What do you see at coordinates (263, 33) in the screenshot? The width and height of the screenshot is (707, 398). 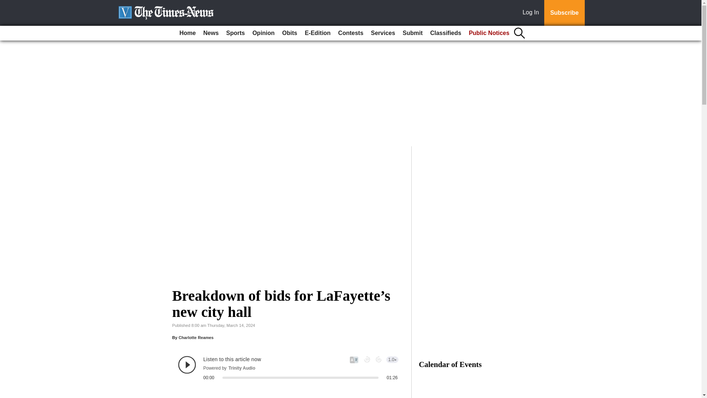 I see `Opinion` at bounding box center [263, 33].